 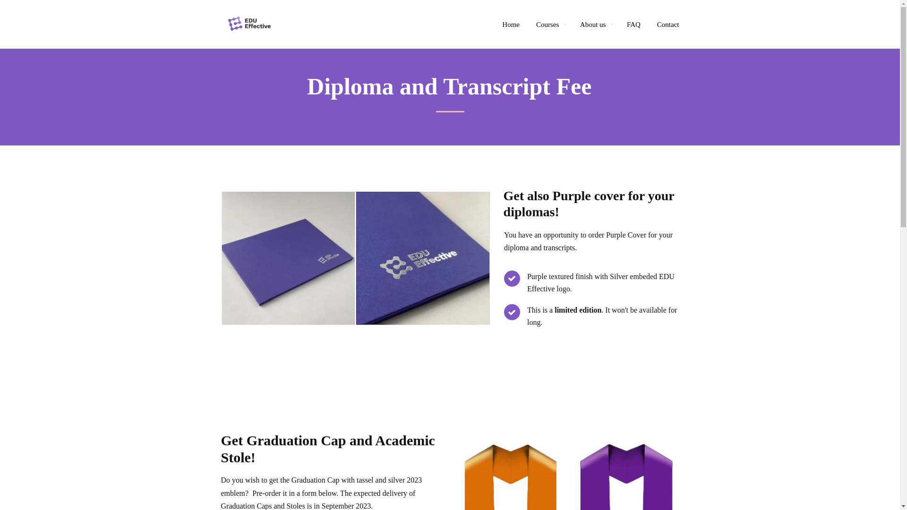 What do you see at coordinates (551, 25) in the screenshot?
I see `Courses` at bounding box center [551, 25].